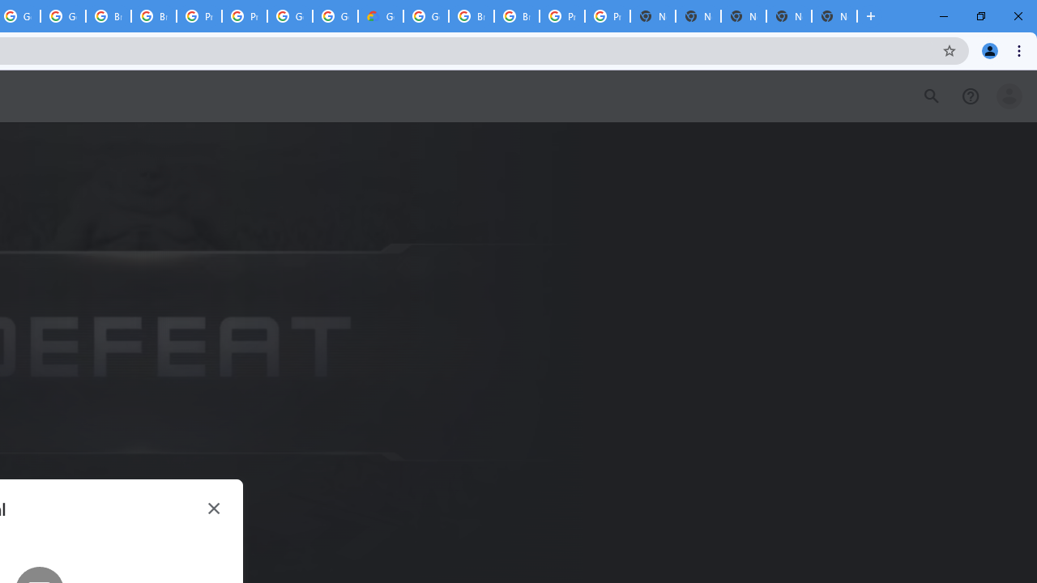 This screenshot has height=583, width=1037. What do you see at coordinates (290, 16) in the screenshot?
I see `Google Cloud Platform` at bounding box center [290, 16].